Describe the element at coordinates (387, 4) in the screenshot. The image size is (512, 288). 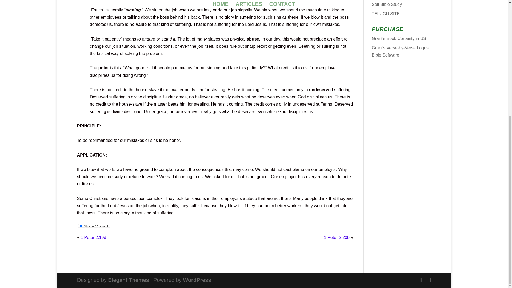
I see `Self Bible Study` at that location.